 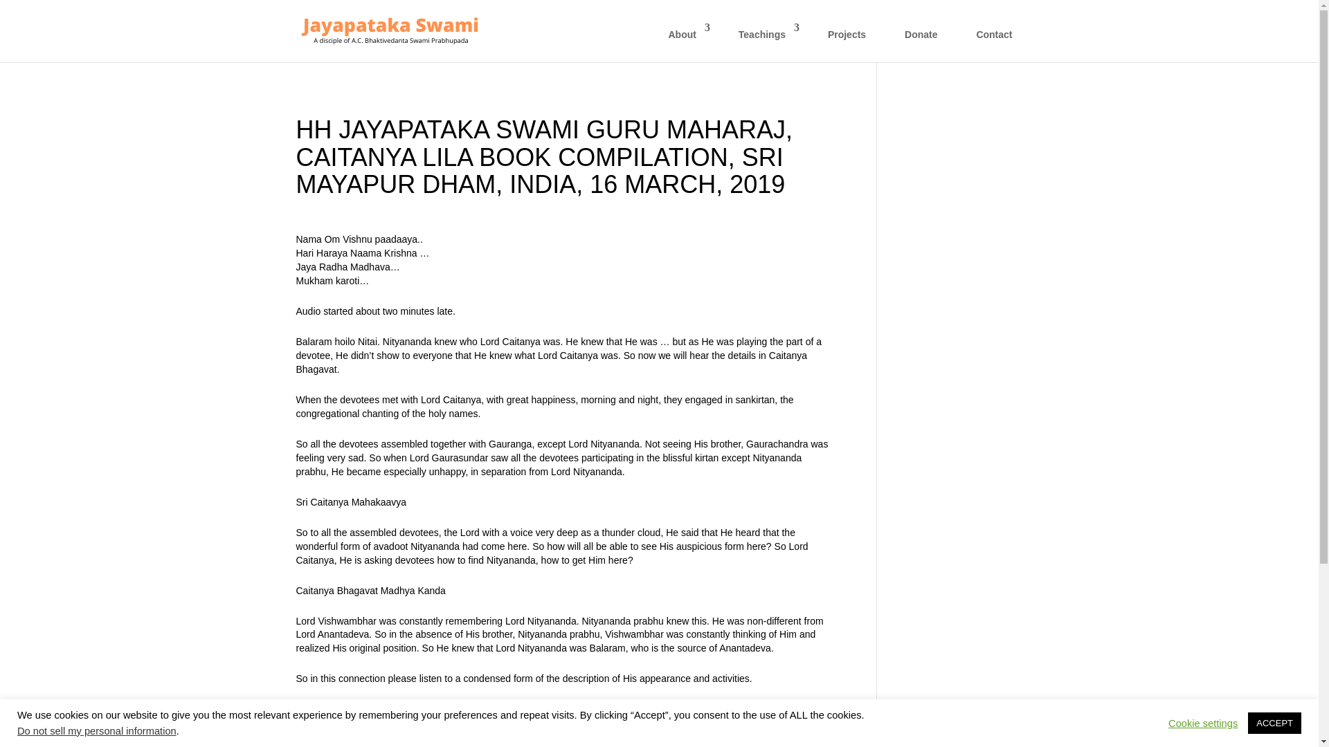 What do you see at coordinates (1274, 723) in the screenshot?
I see `ACCEPT` at bounding box center [1274, 723].